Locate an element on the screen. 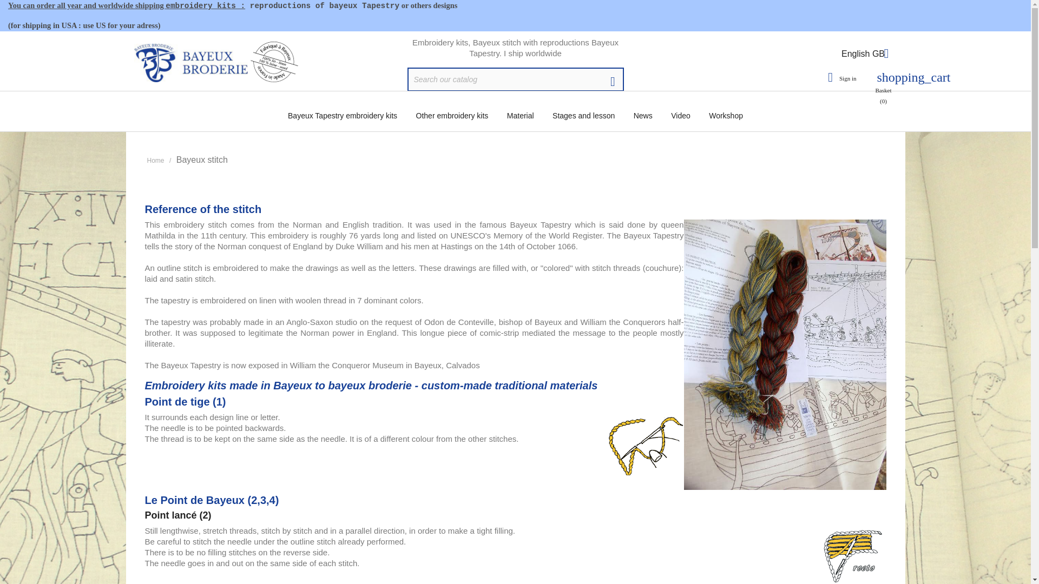 The image size is (1039, 584). Bayeux Tapestry embroidery kits is located at coordinates (342, 116).